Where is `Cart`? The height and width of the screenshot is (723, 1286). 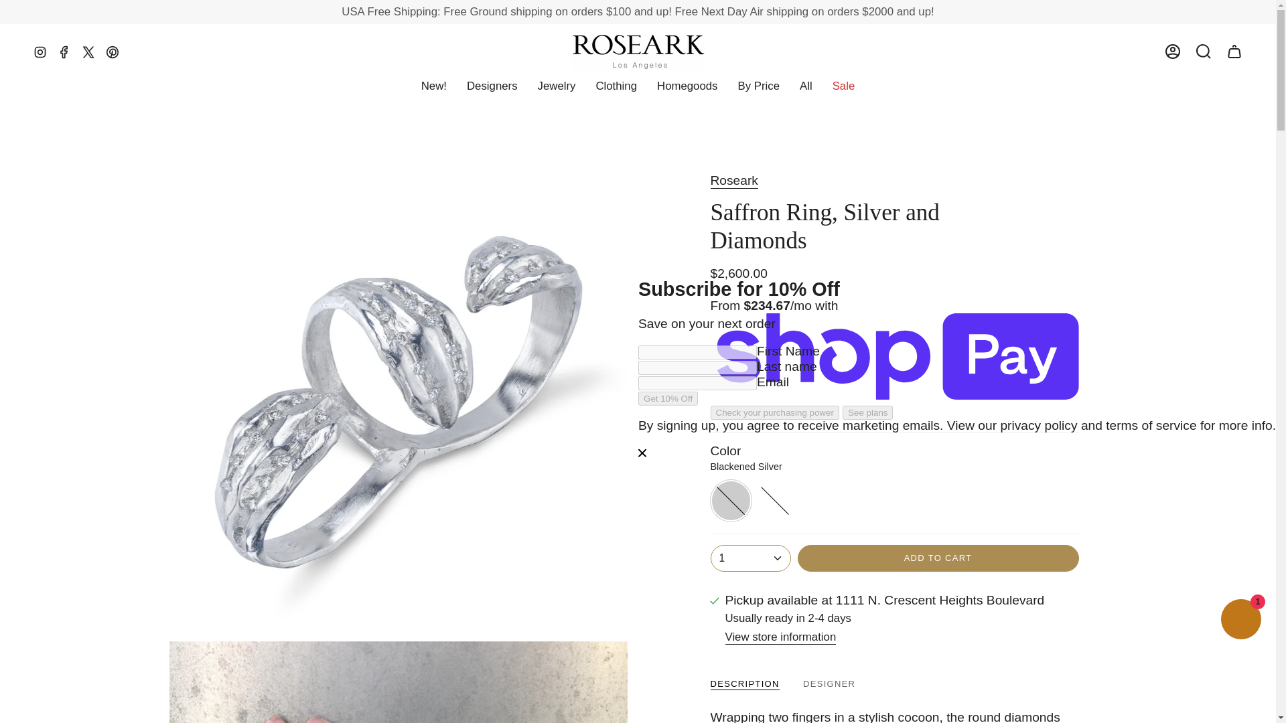 Cart is located at coordinates (1234, 51).